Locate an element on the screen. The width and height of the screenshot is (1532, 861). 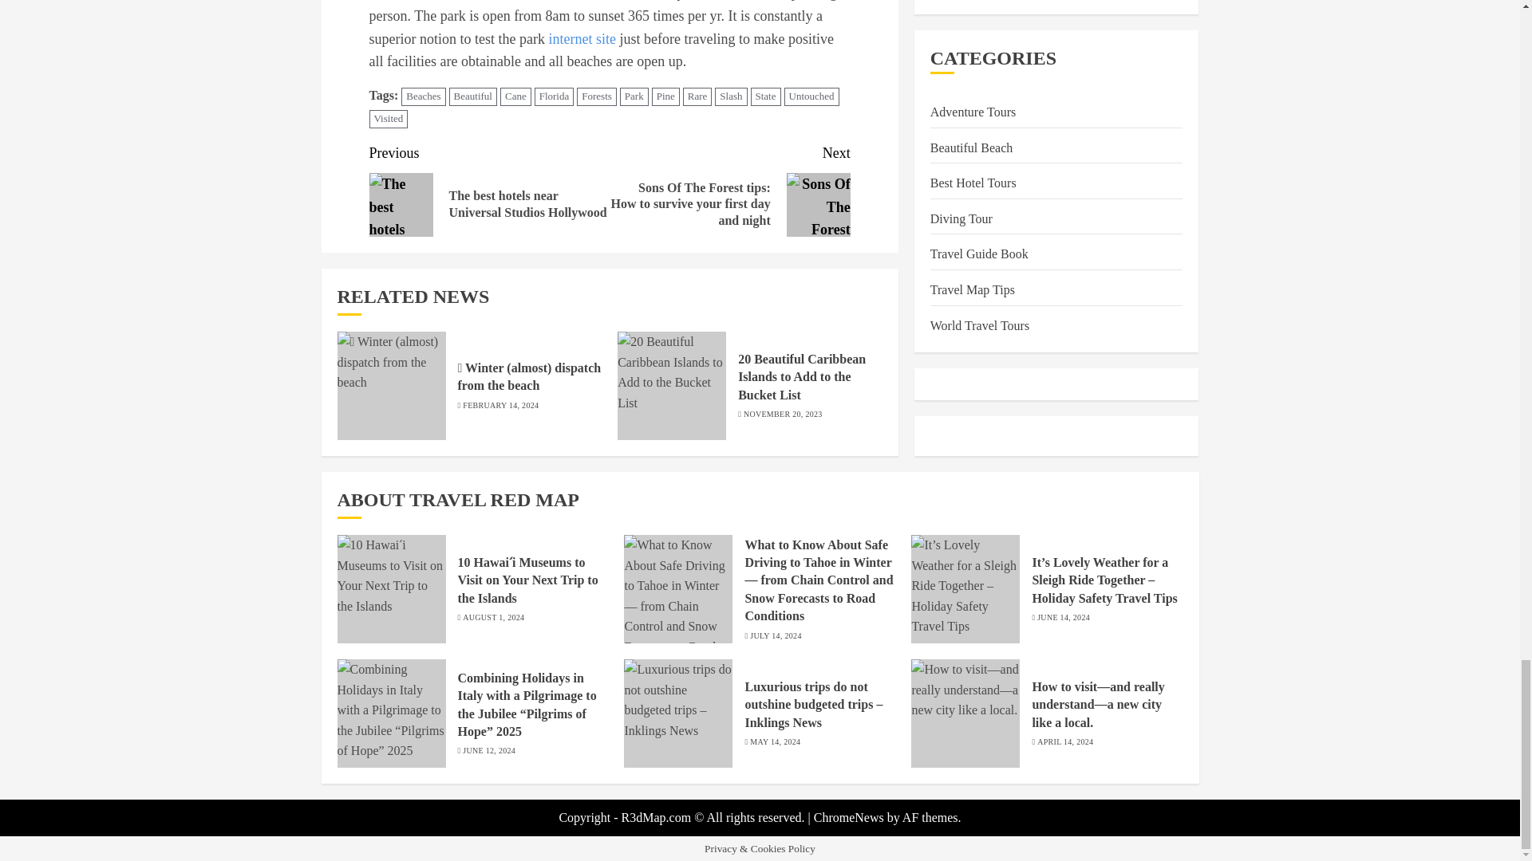
20 Beautiful Caribbean Islands to Add to the Bucket List is located at coordinates (672, 385).